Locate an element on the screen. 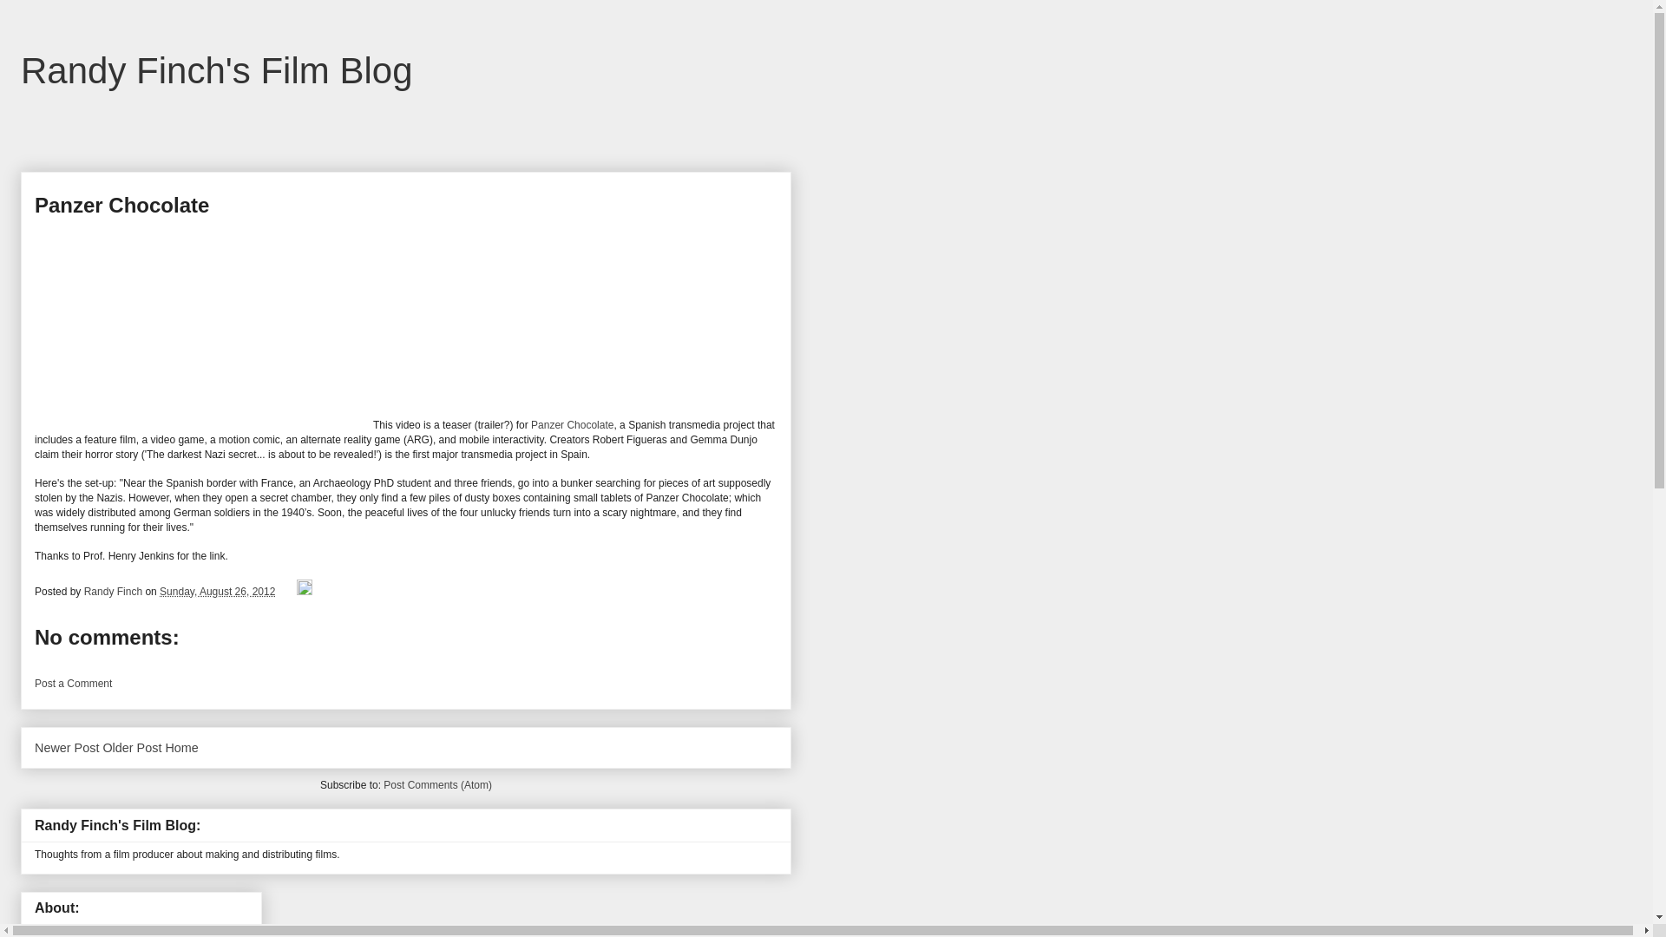  Randy Finch's Film Blog is located at coordinates (217, 70).